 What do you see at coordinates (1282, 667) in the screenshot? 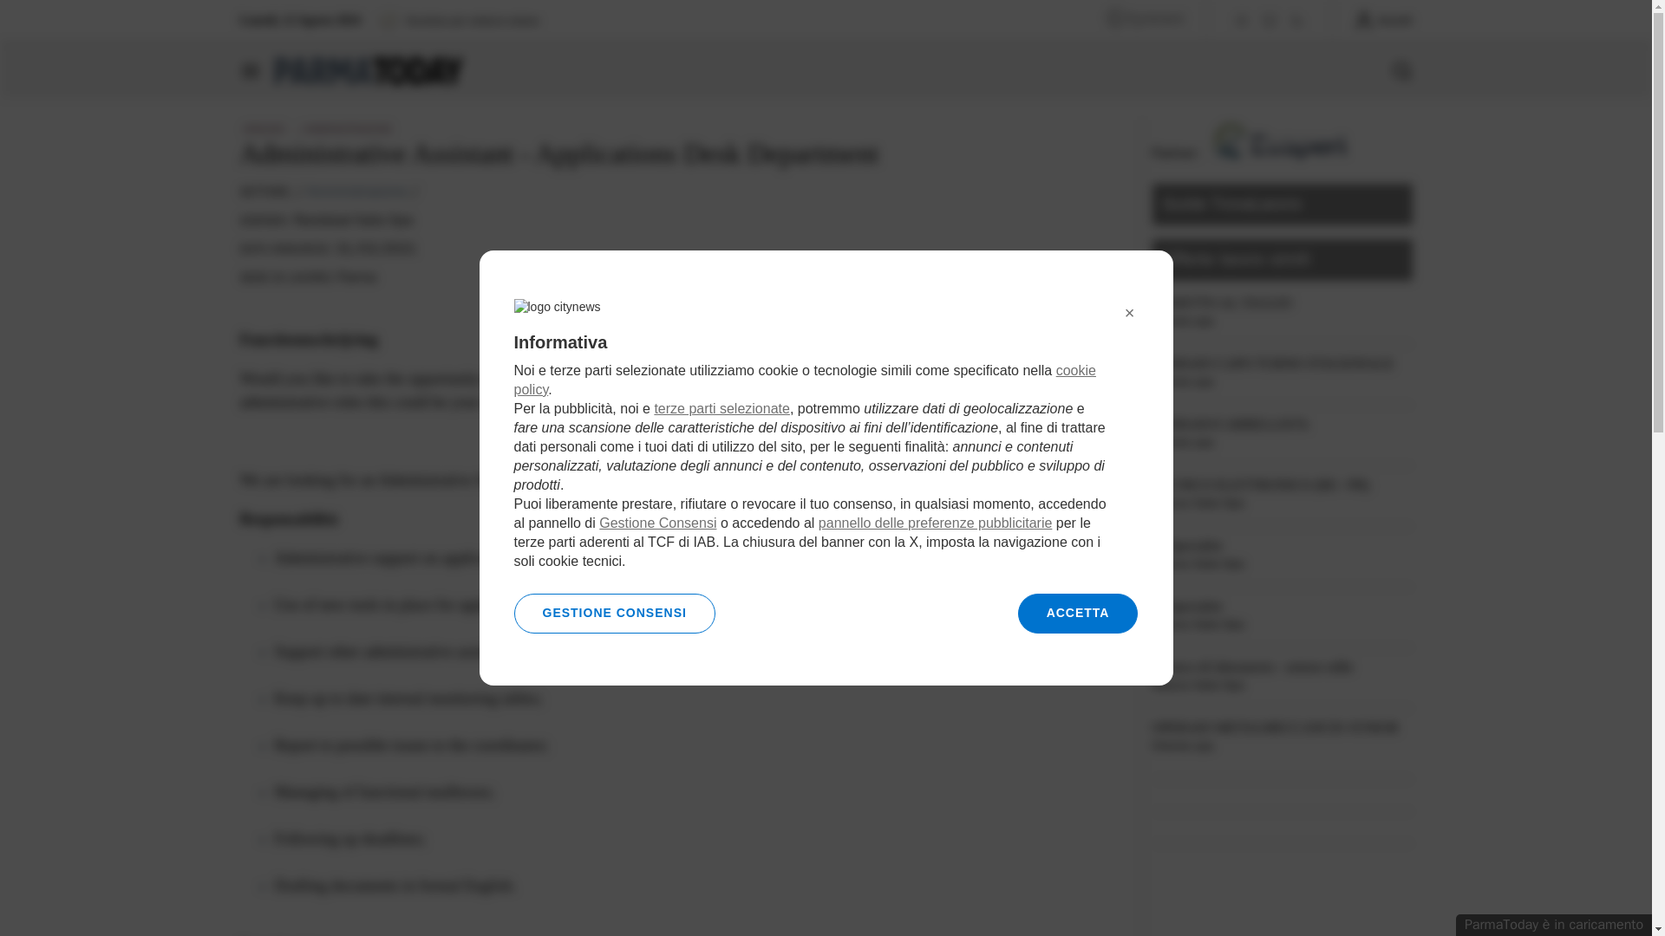
I see `Tecnico di laboratorio - settore edile` at bounding box center [1282, 667].